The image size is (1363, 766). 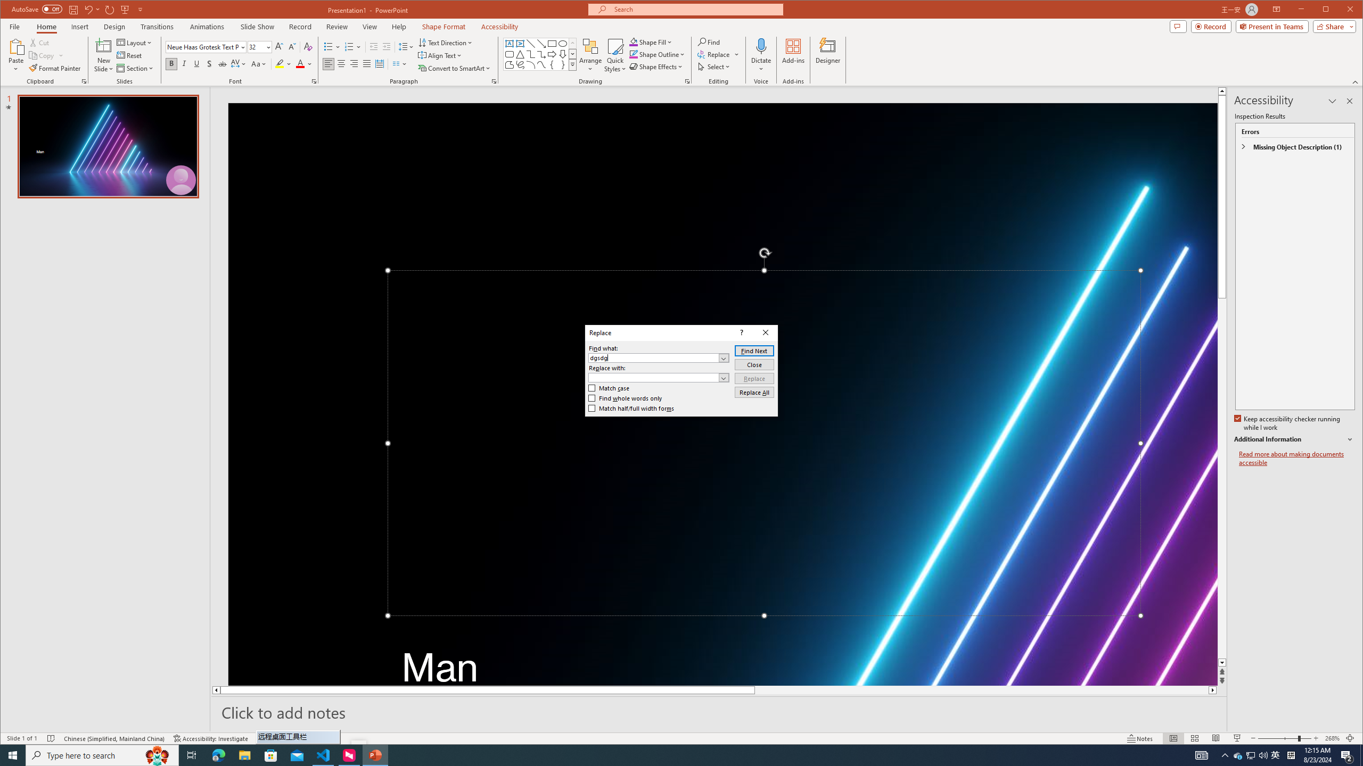 What do you see at coordinates (741, 332) in the screenshot?
I see `Context help` at bounding box center [741, 332].